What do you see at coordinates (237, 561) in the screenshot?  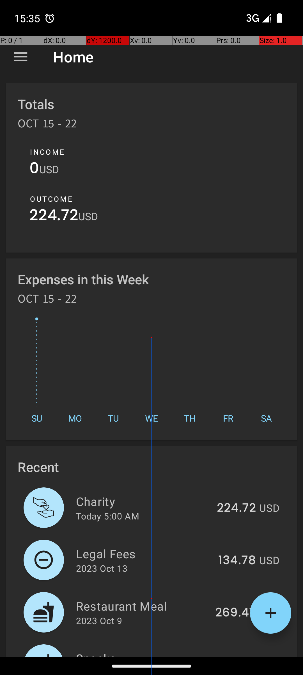 I see `134.78` at bounding box center [237, 561].